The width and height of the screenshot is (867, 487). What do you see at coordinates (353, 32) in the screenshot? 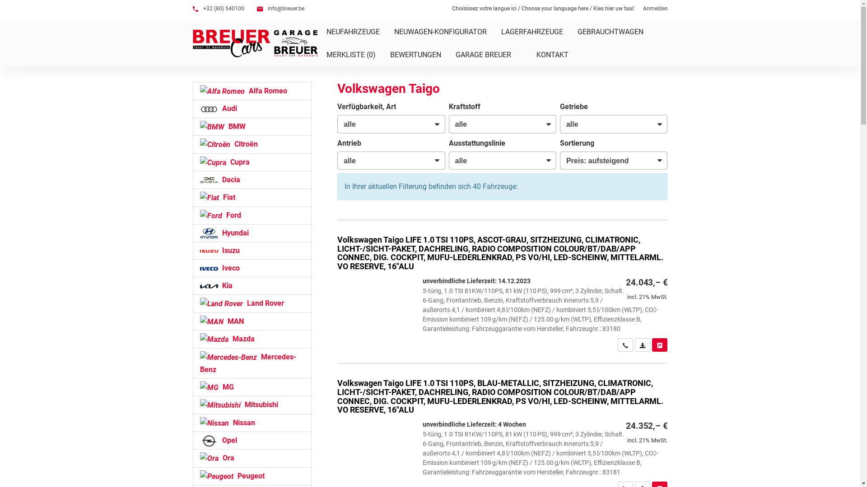
I see `NEUFAHRZEUGE` at bounding box center [353, 32].